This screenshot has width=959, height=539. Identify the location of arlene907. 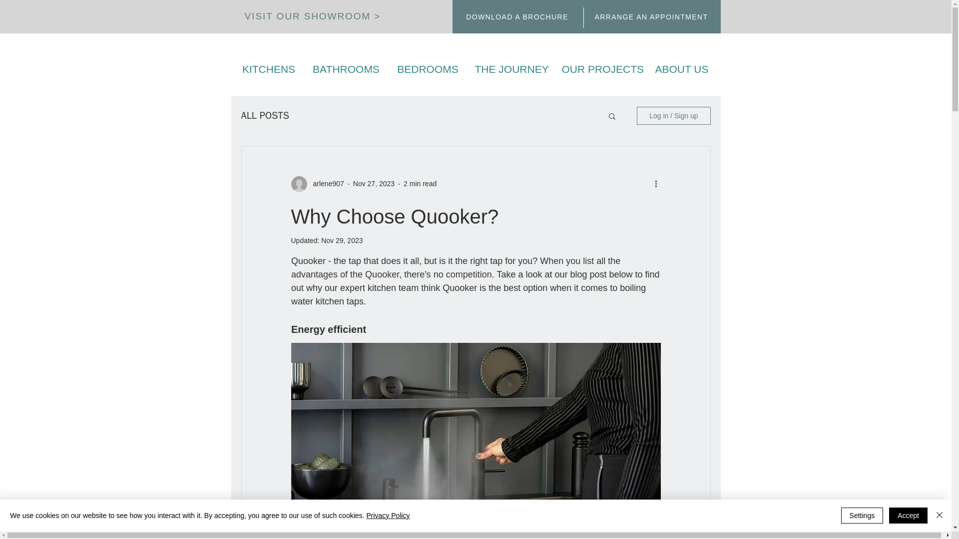
(325, 184).